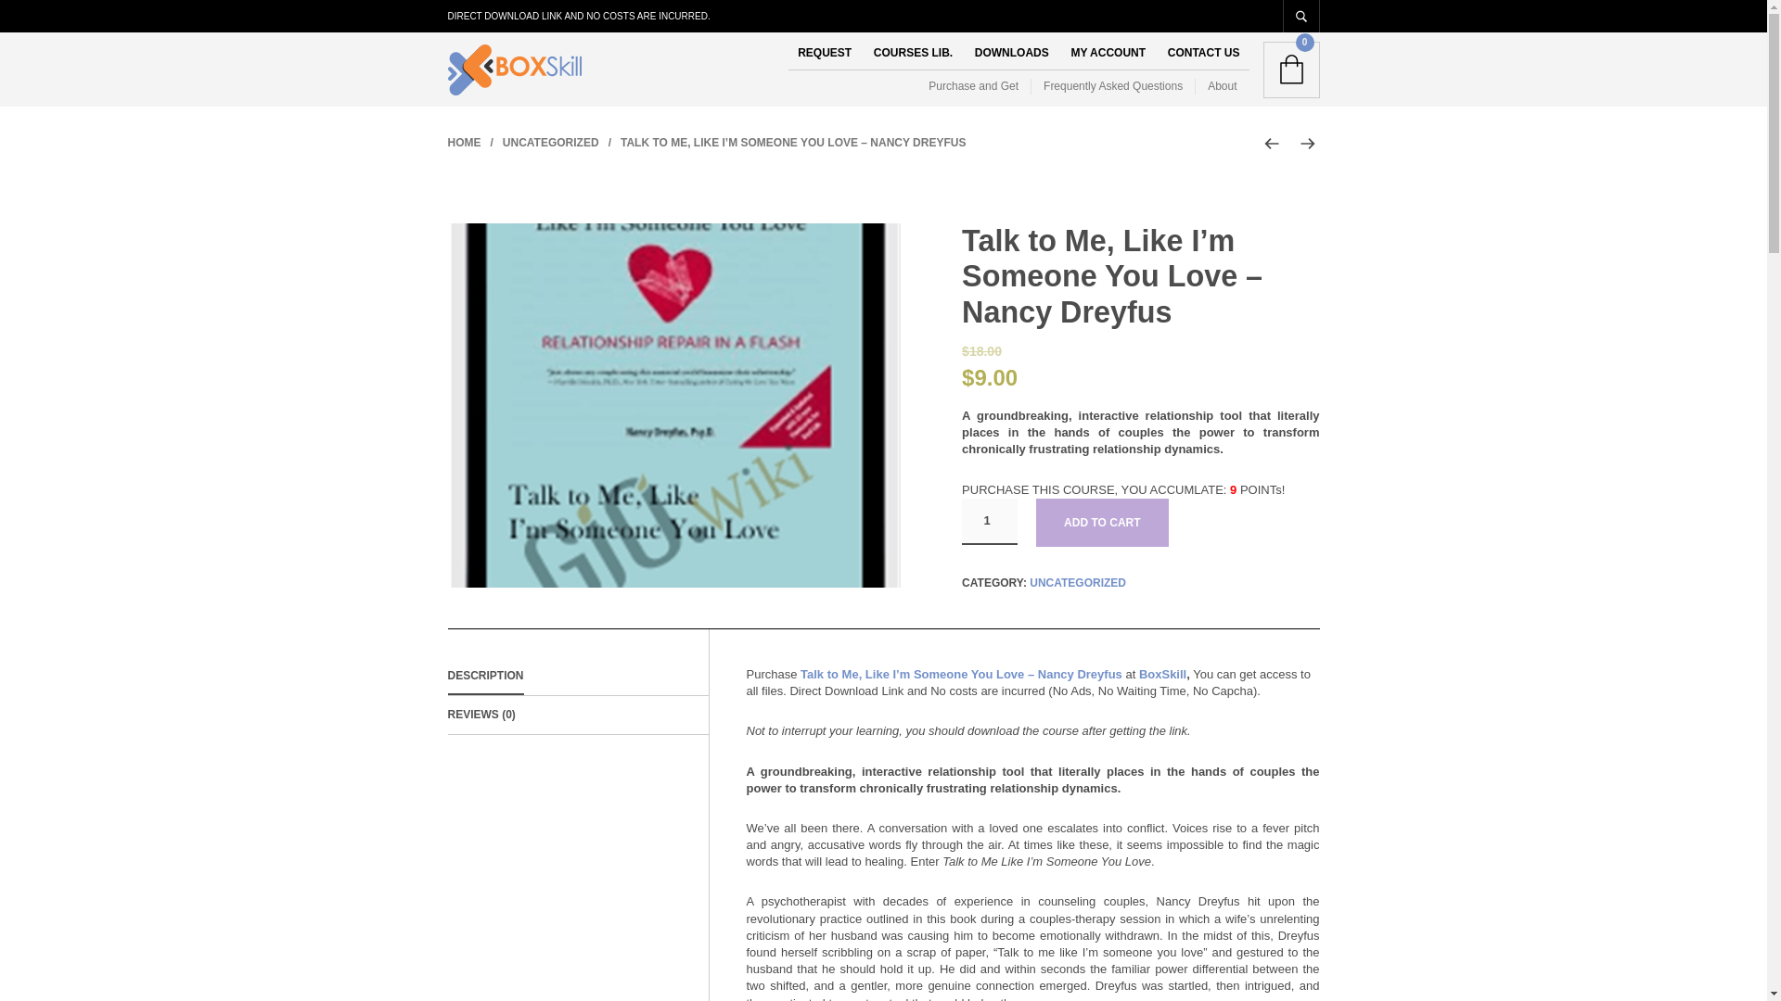 The height and width of the screenshot is (1001, 1781). What do you see at coordinates (989, 521) in the screenshot?
I see `1` at bounding box center [989, 521].